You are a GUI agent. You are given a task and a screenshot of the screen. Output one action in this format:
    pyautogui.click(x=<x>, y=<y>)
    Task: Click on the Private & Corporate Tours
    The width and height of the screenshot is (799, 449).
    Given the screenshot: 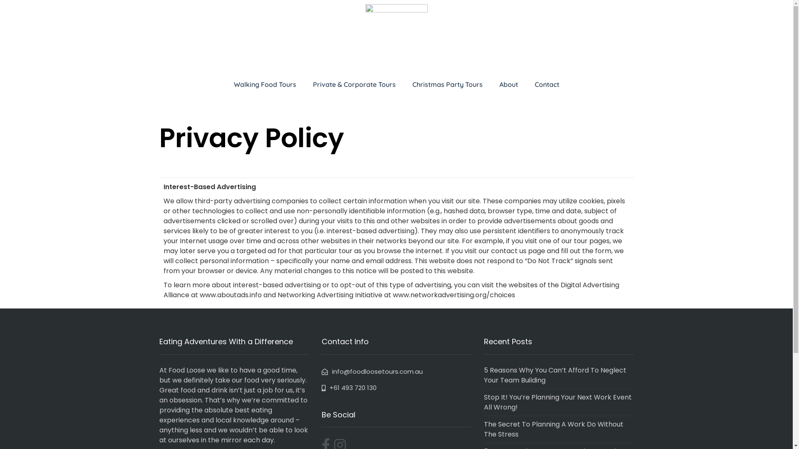 What is the action you would take?
    pyautogui.click(x=355, y=84)
    